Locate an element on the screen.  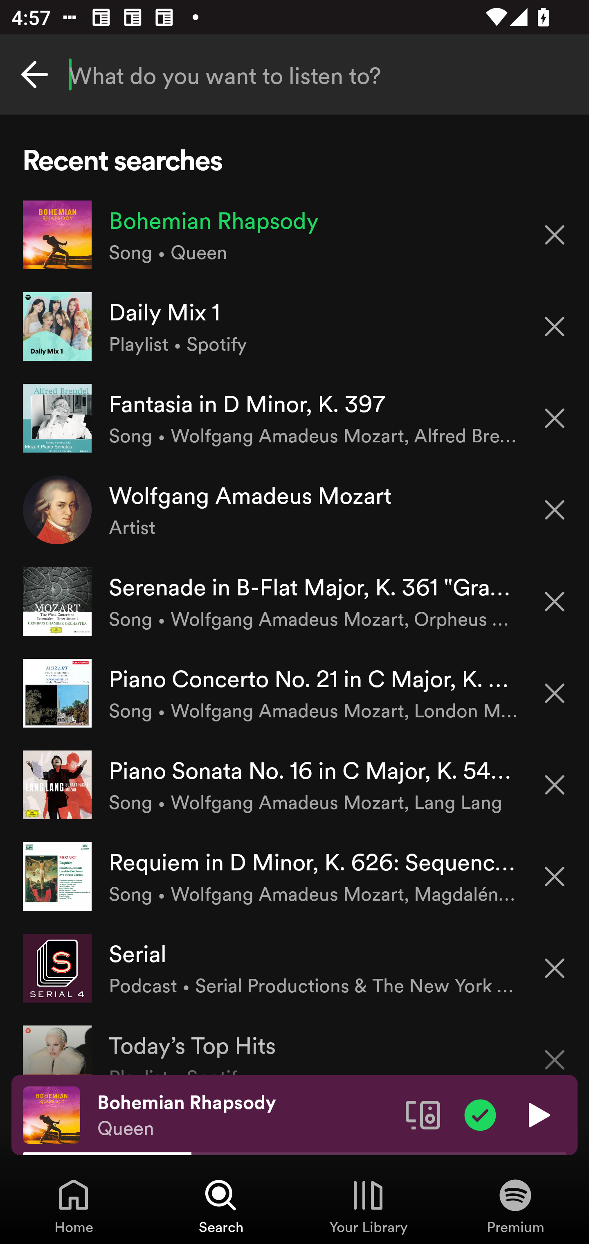
Daily Mix 1 Playlist • Spotify Remove is located at coordinates (294, 327).